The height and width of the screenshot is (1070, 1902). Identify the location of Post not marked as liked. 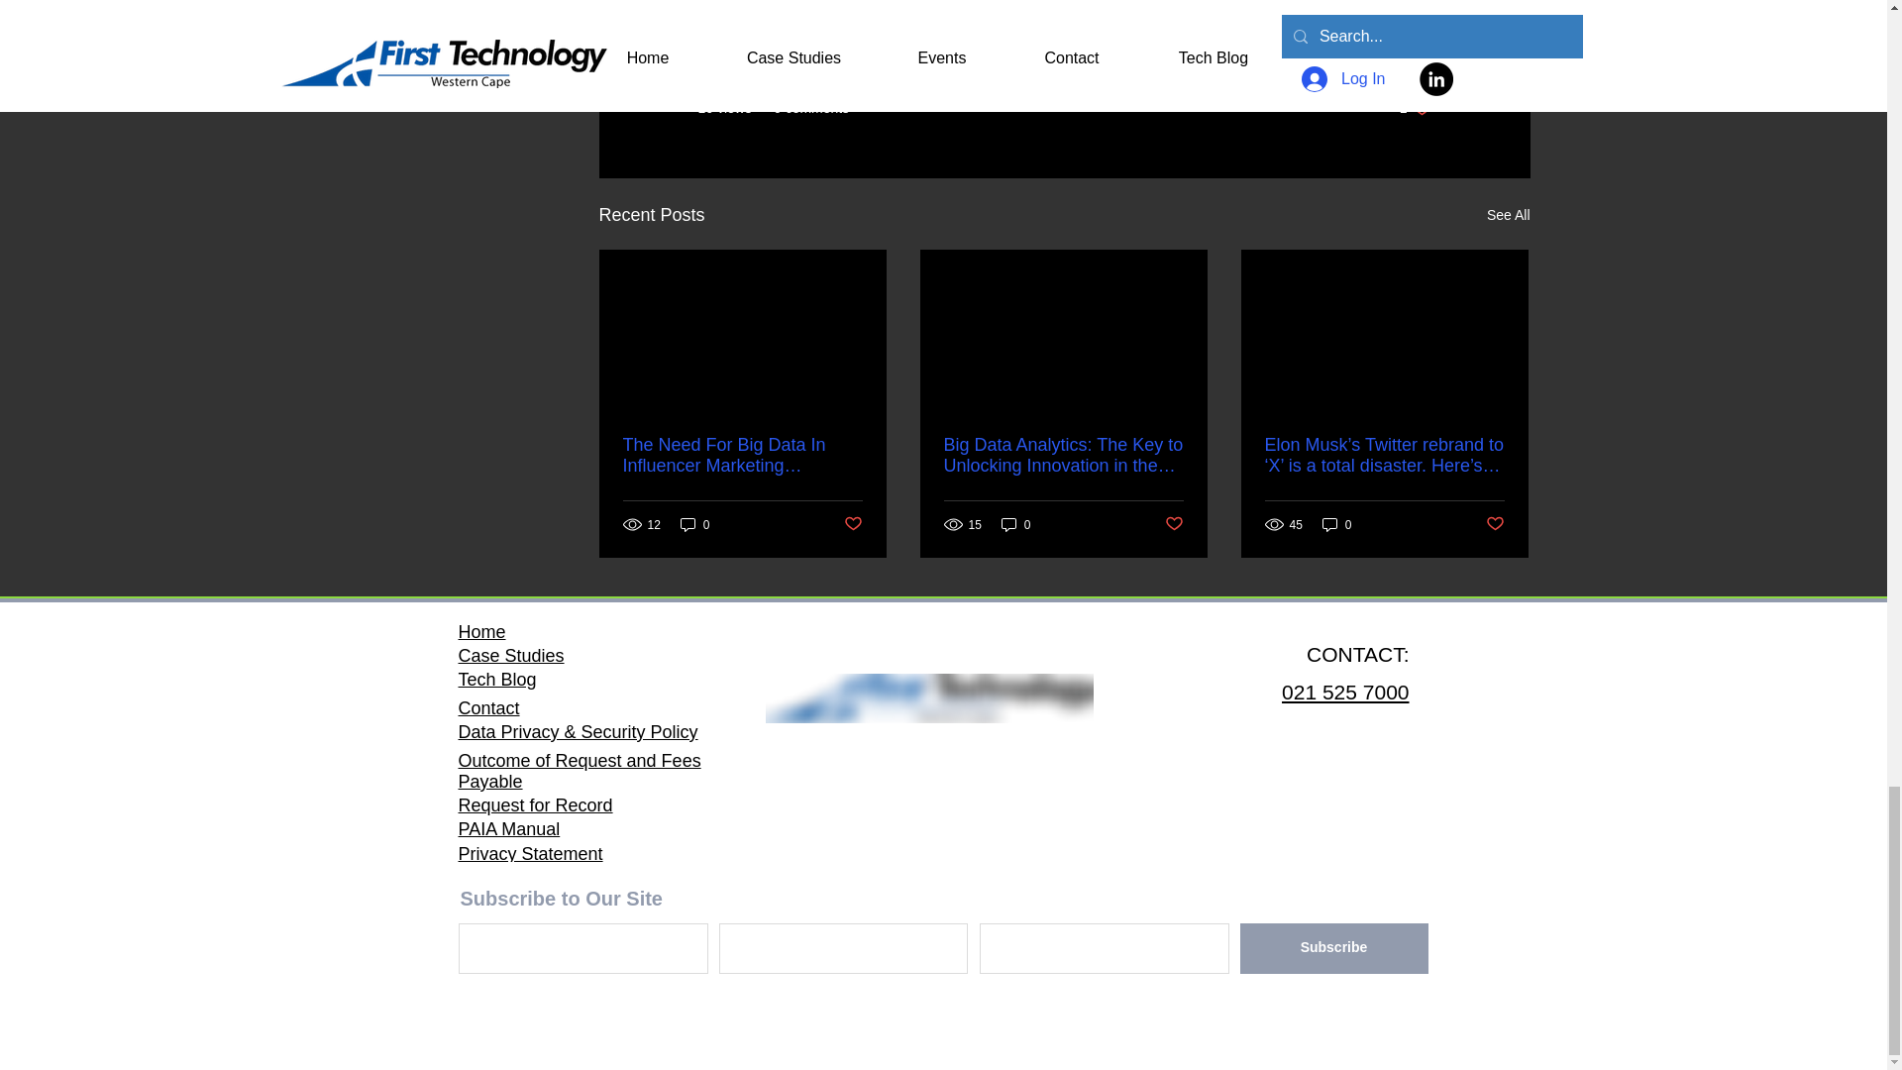
(1173, 525).